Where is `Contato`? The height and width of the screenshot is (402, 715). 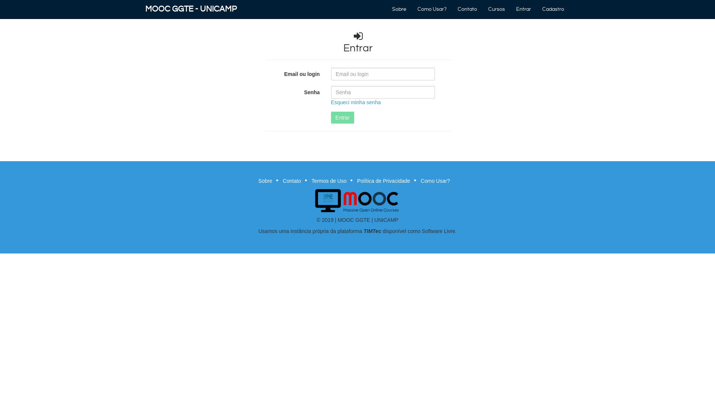
Contato is located at coordinates (467, 9).